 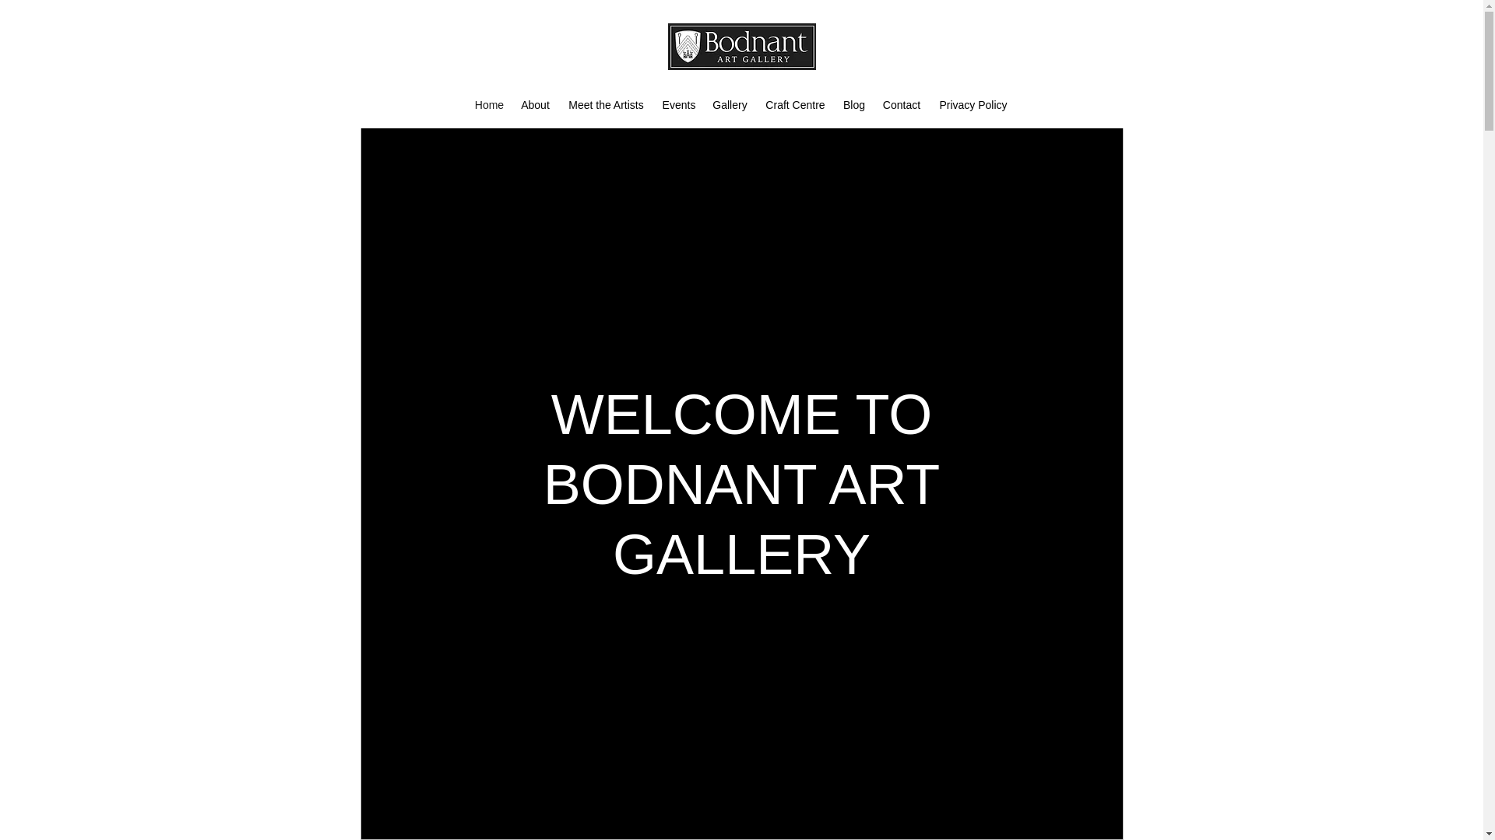 I want to click on About, so click(x=535, y=104).